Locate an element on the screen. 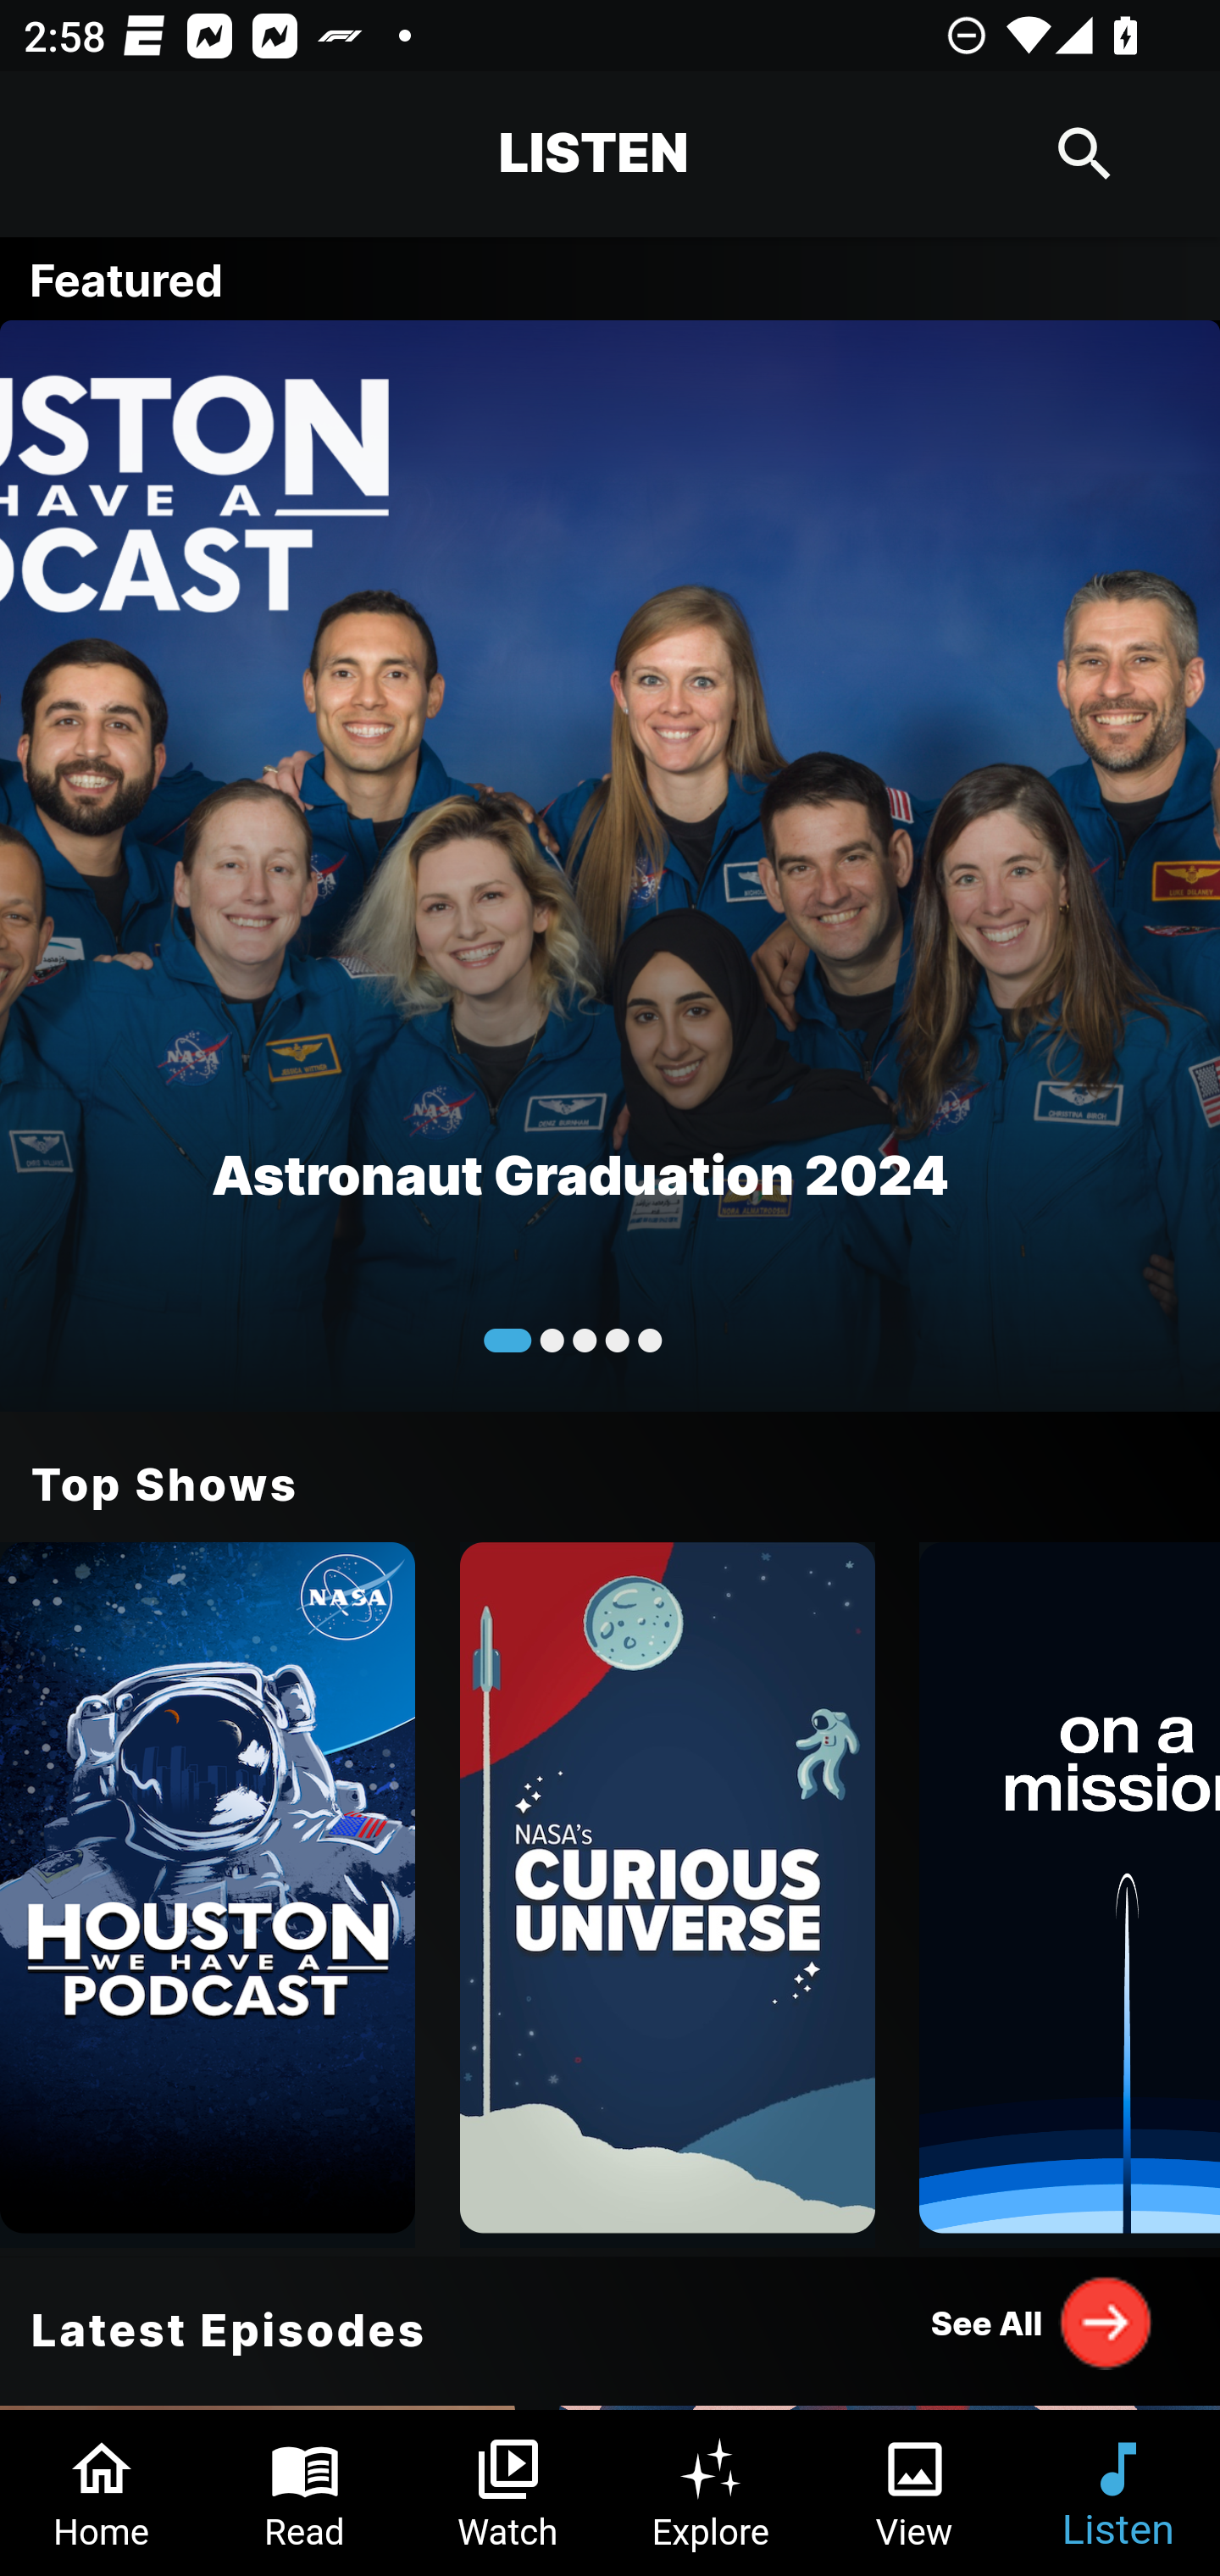 The width and height of the screenshot is (1220, 2576). View
Tab 5 of 6 is located at coordinates (915, 2493).